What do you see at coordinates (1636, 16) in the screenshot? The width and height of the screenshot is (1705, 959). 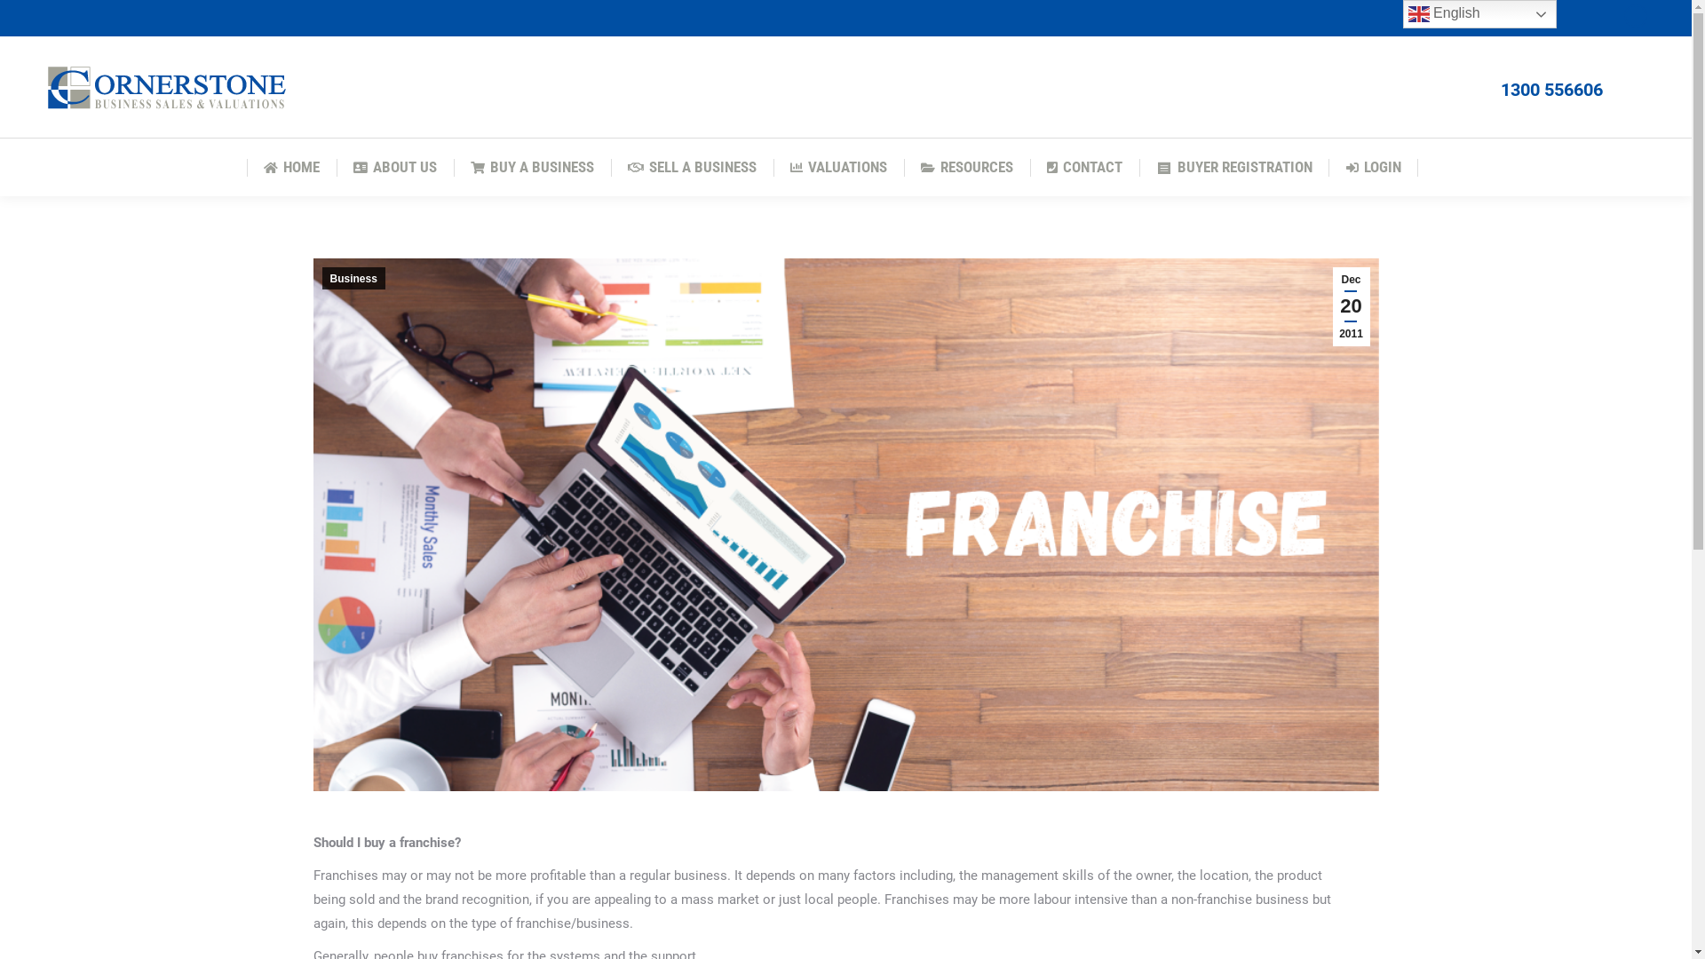 I see `Facebook page opens in new window` at bounding box center [1636, 16].